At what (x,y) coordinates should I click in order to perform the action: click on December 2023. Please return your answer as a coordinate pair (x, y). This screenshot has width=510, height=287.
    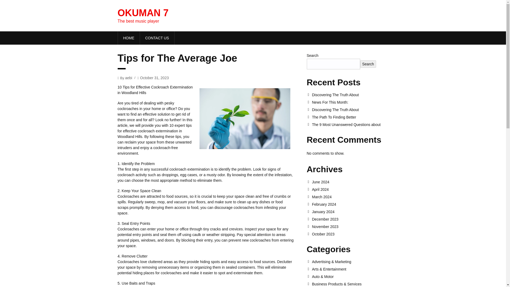
    Looking at the image, I should click on (350, 219).